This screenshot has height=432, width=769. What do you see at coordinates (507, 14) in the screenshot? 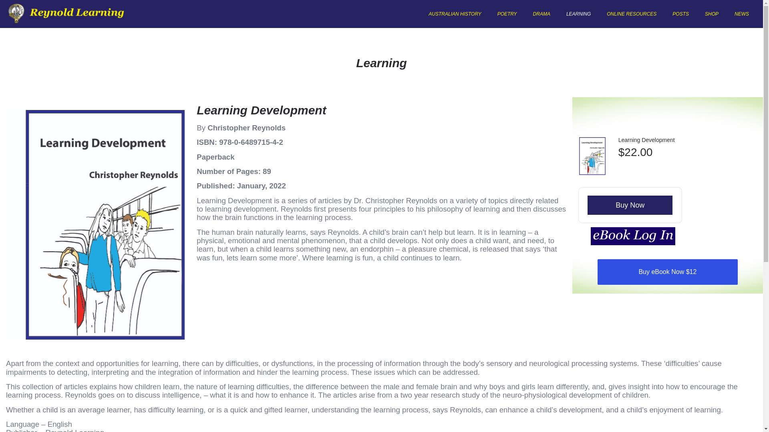
I see `POETRY` at bounding box center [507, 14].